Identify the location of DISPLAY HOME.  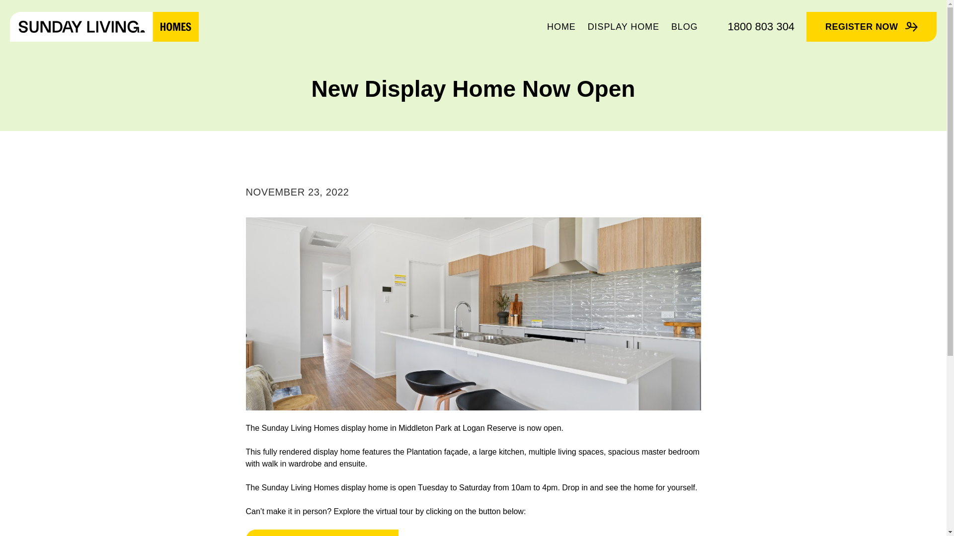
(623, 27).